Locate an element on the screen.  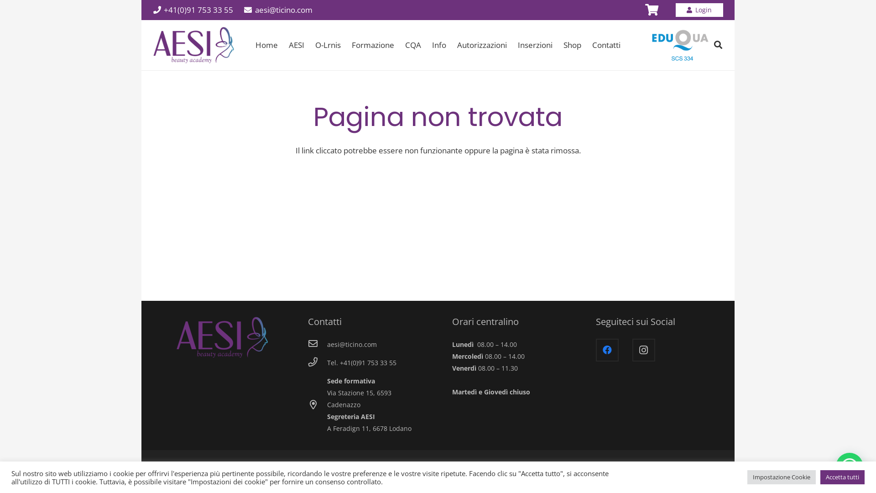
aesi@ticino.com is located at coordinates (278, 10).